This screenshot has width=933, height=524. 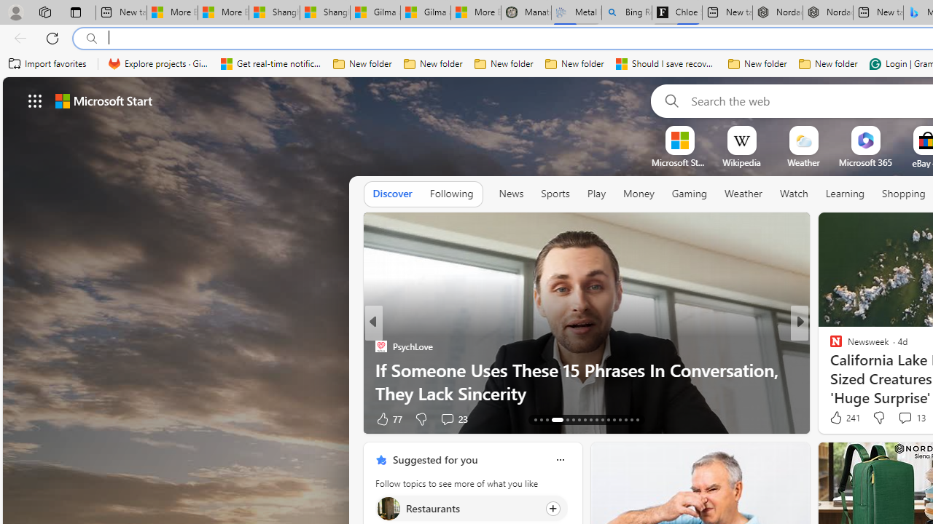 I want to click on 209 Like, so click(x=390, y=418).